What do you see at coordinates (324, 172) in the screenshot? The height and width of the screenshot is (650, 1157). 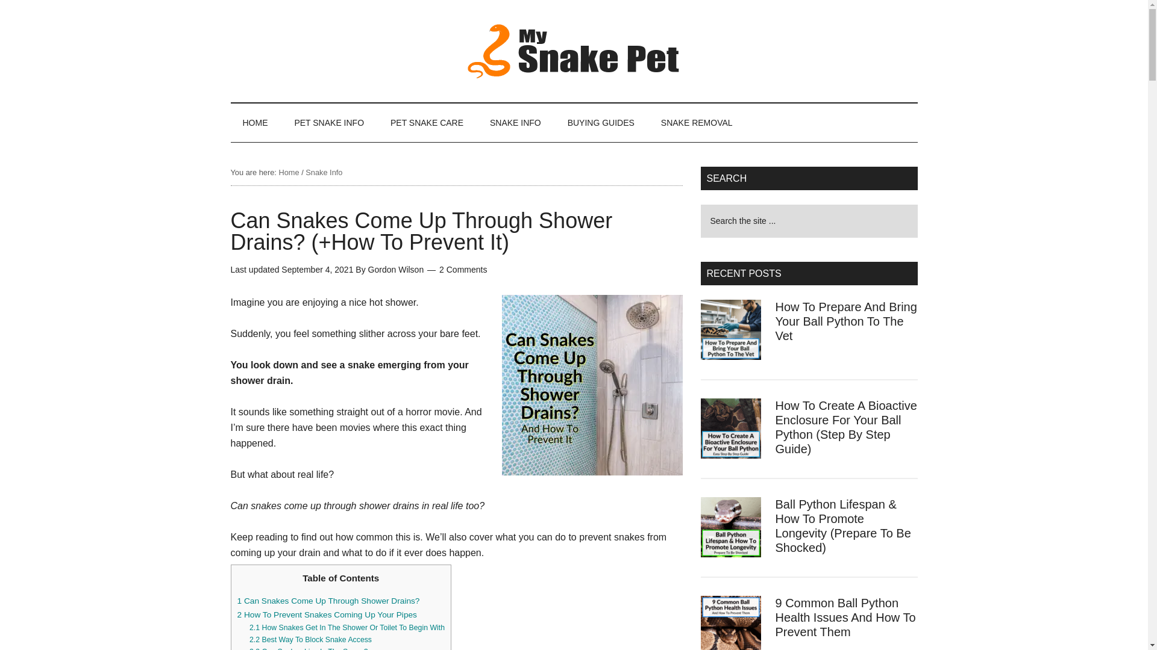 I see `Snake Info` at bounding box center [324, 172].